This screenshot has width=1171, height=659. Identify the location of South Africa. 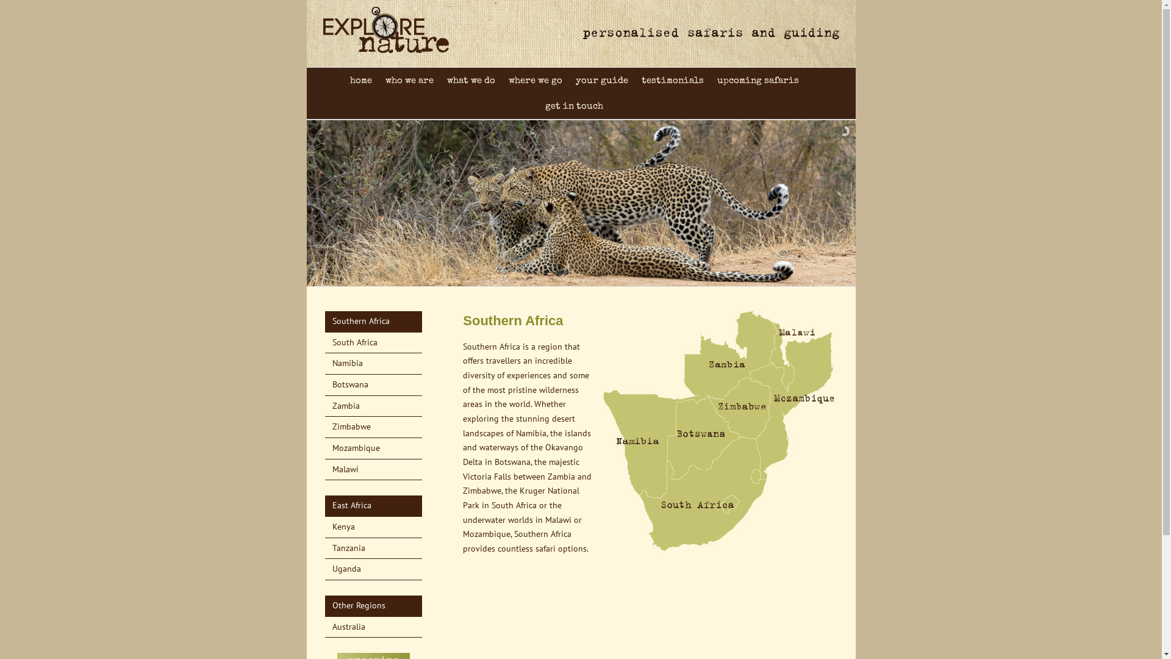
(354, 342).